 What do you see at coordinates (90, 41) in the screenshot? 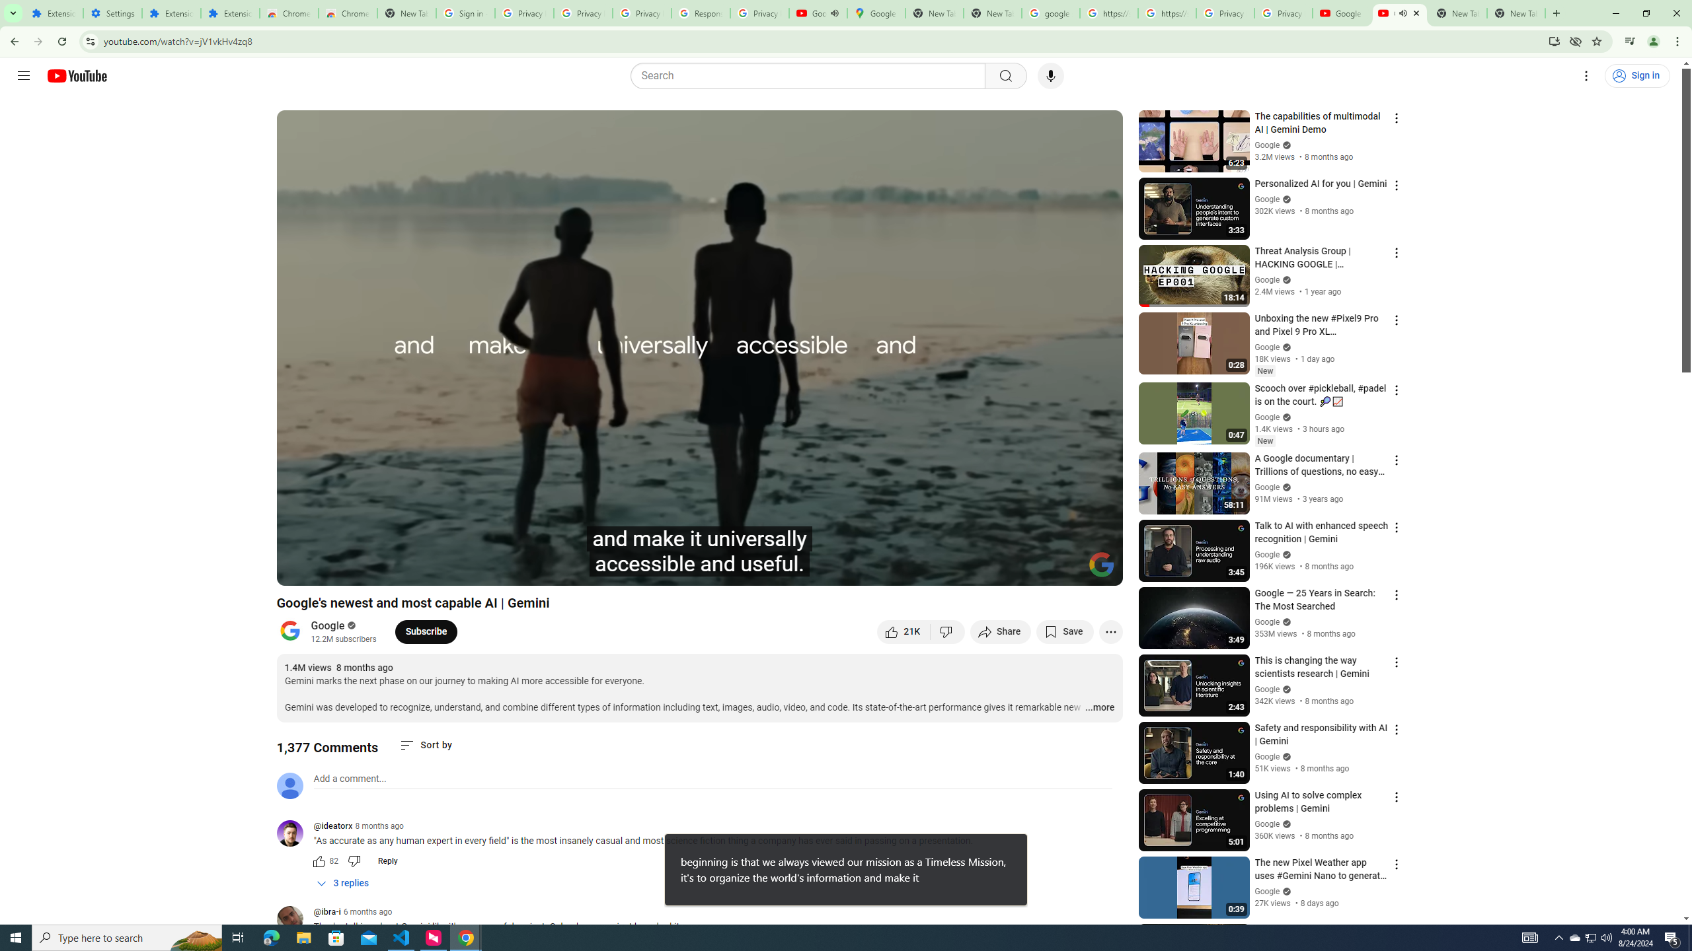
I see `View site information` at bounding box center [90, 41].